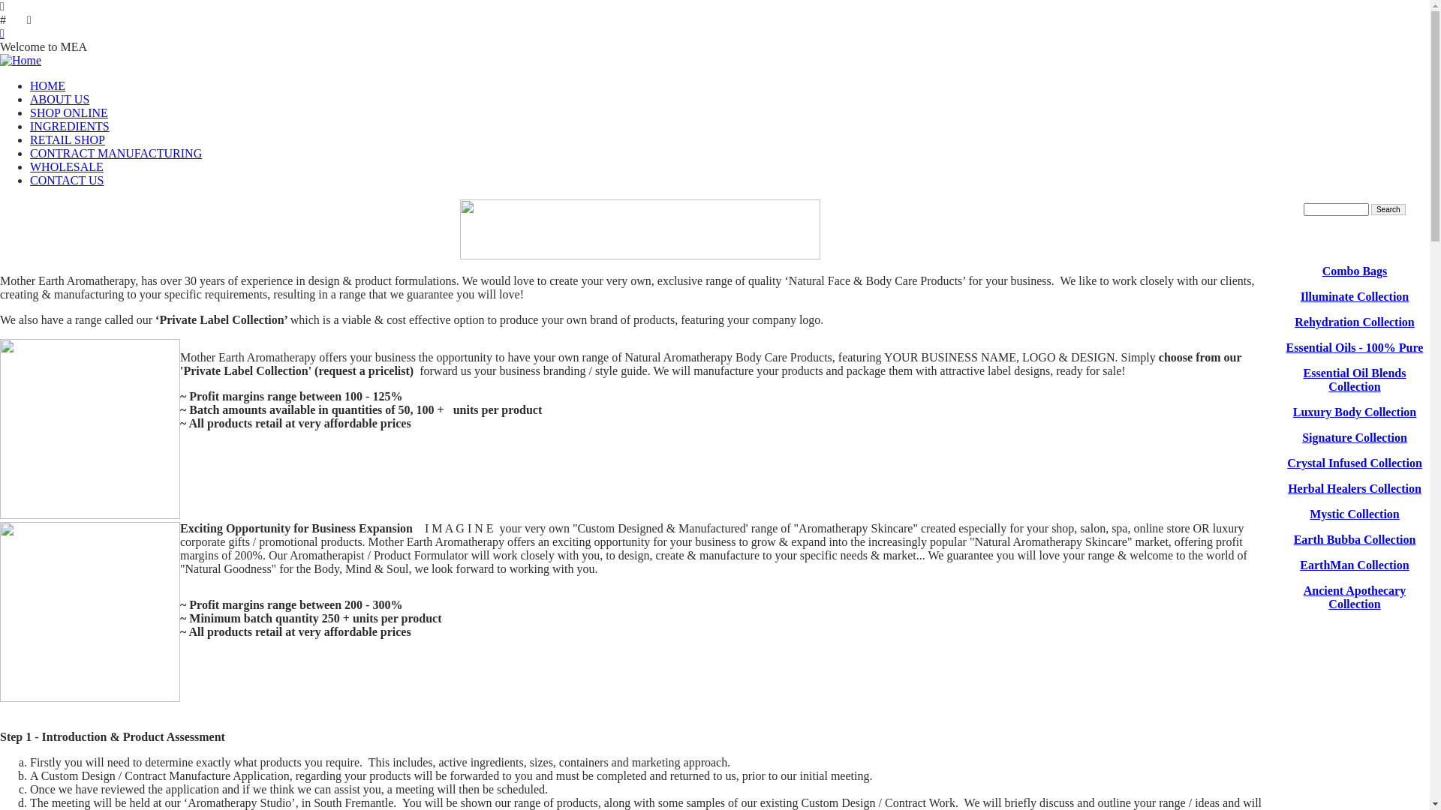 Image resolution: width=1441 pixels, height=810 pixels. What do you see at coordinates (67, 166) in the screenshot?
I see `WHOLESALE` at bounding box center [67, 166].